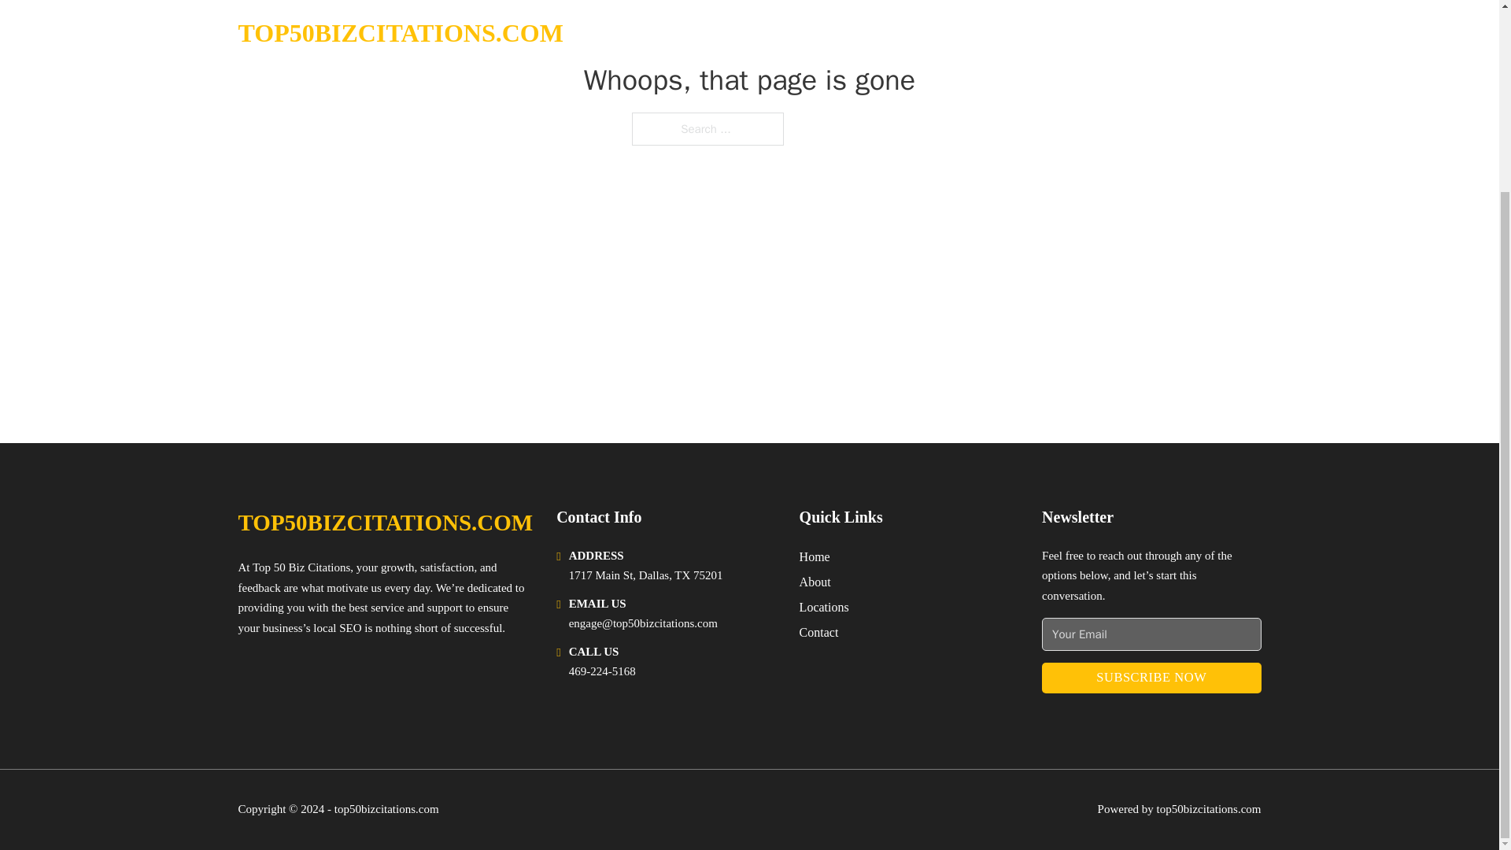  Describe the element at coordinates (824, 608) in the screenshot. I see `Locations` at that location.